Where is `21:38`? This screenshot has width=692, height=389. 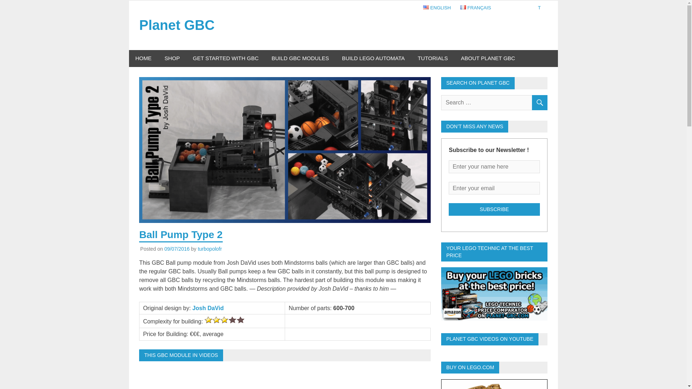
21:38 is located at coordinates (177, 249).